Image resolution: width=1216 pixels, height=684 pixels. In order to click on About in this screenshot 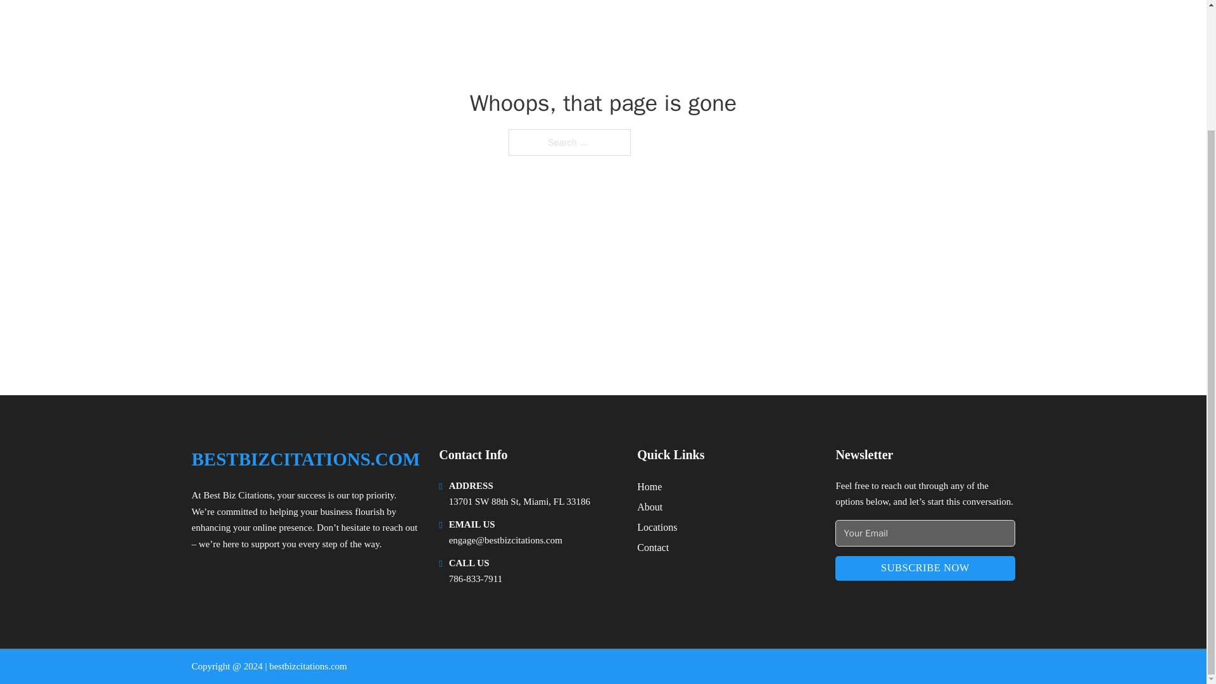, I will do `click(650, 507)`.